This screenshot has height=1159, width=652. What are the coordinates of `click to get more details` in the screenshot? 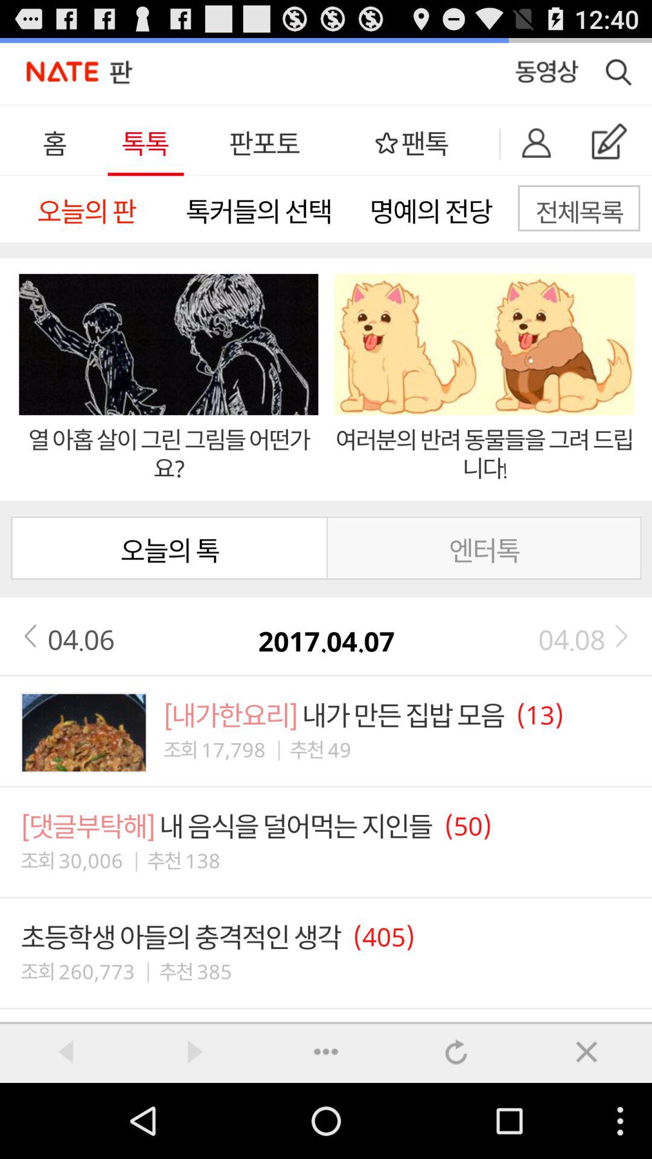 It's located at (326, 1052).